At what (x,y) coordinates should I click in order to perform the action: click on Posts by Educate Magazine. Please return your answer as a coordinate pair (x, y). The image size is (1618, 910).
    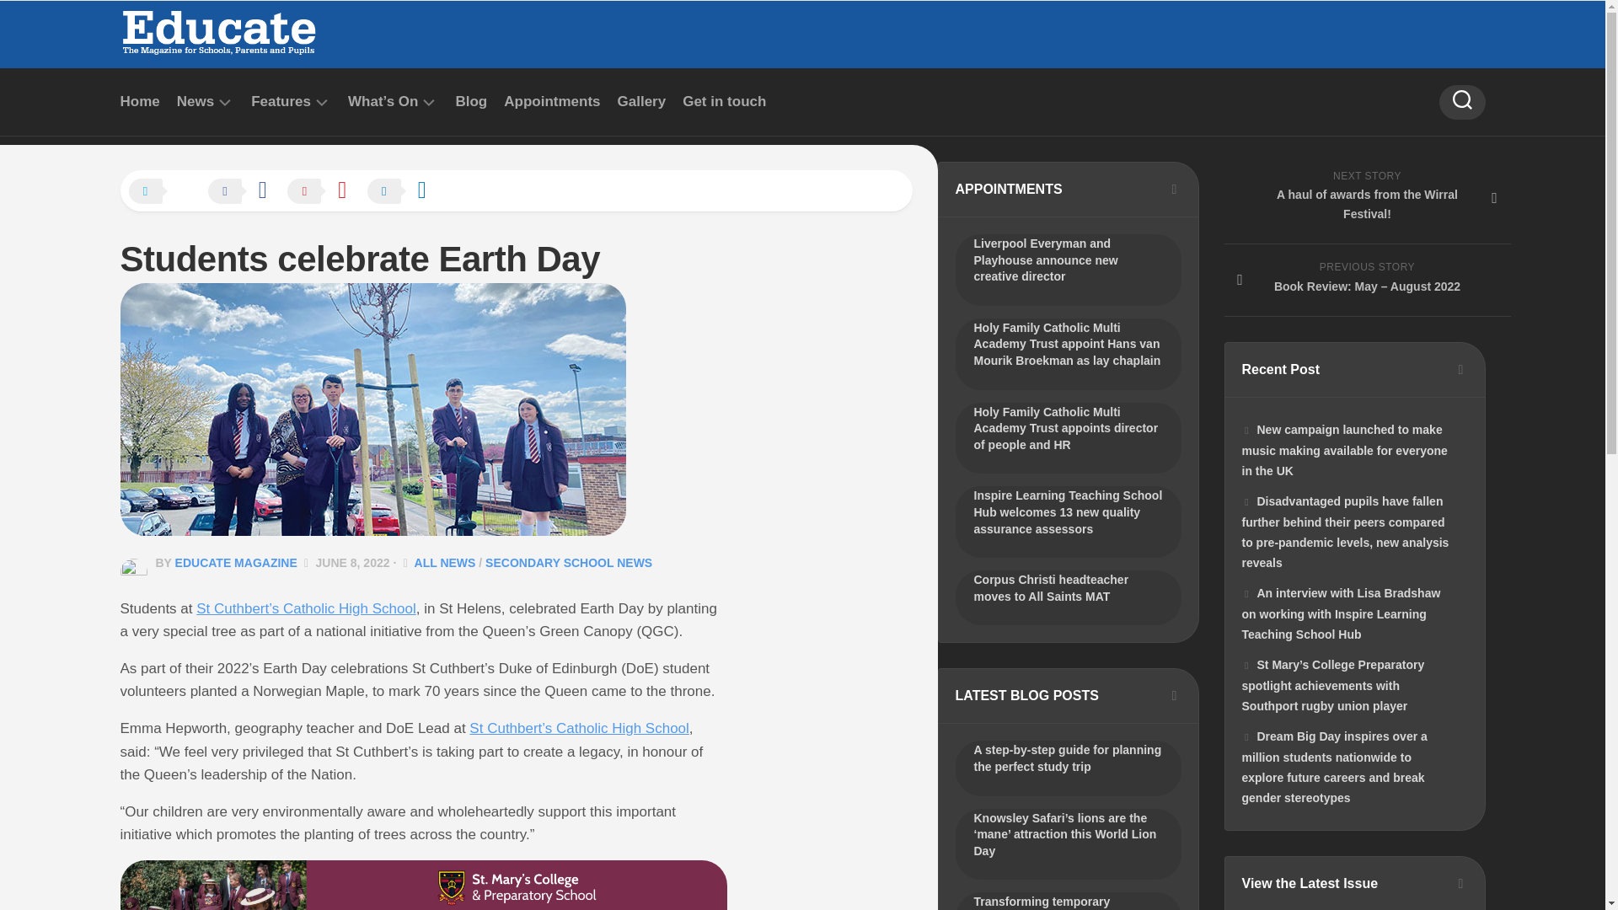
    Looking at the image, I should click on (236, 563).